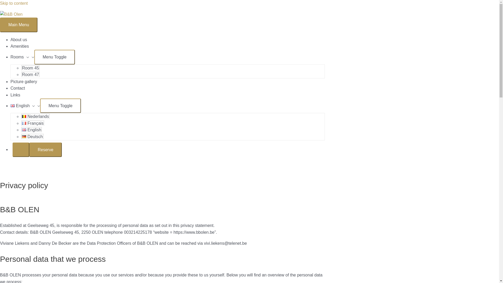 The height and width of the screenshot is (283, 503). I want to click on Room 47, so click(30, 74).